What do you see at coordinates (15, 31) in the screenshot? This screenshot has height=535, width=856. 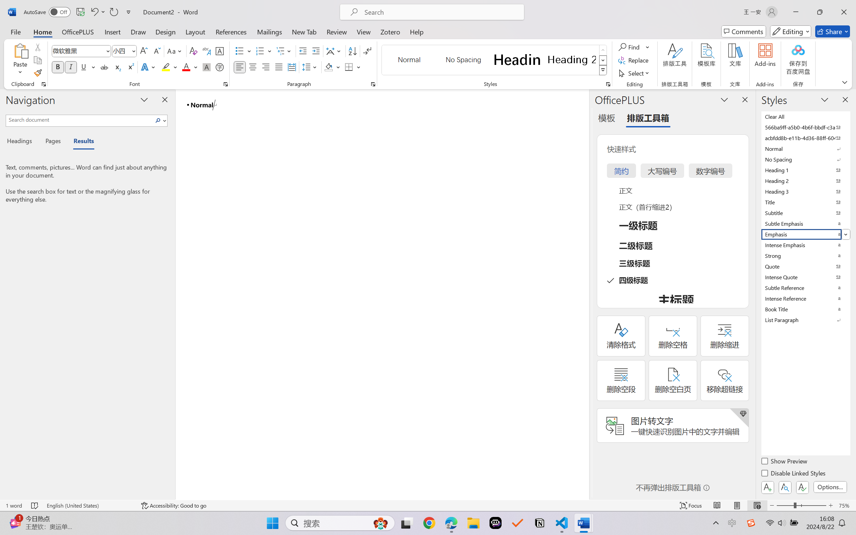 I see `File Tab` at bounding box center [15, 31].